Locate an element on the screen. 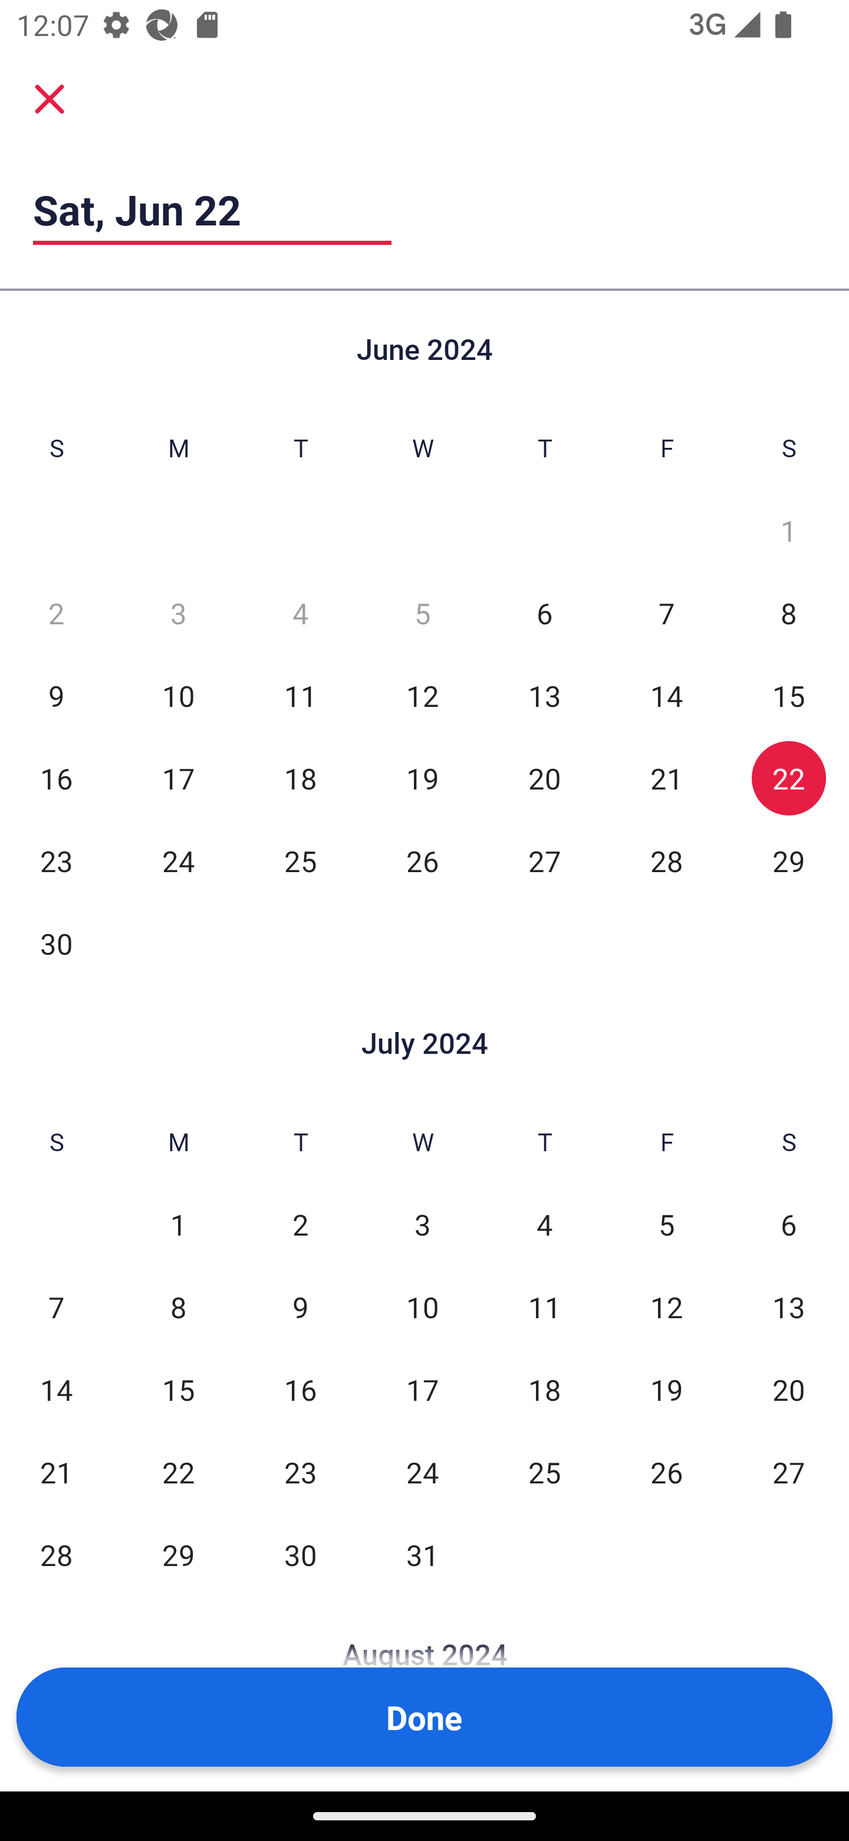 Image resolution: width=849 pixels, height=1841 pixels. 30 Sun, Jun 30, Not Selected is located at coordinates (56, 943).